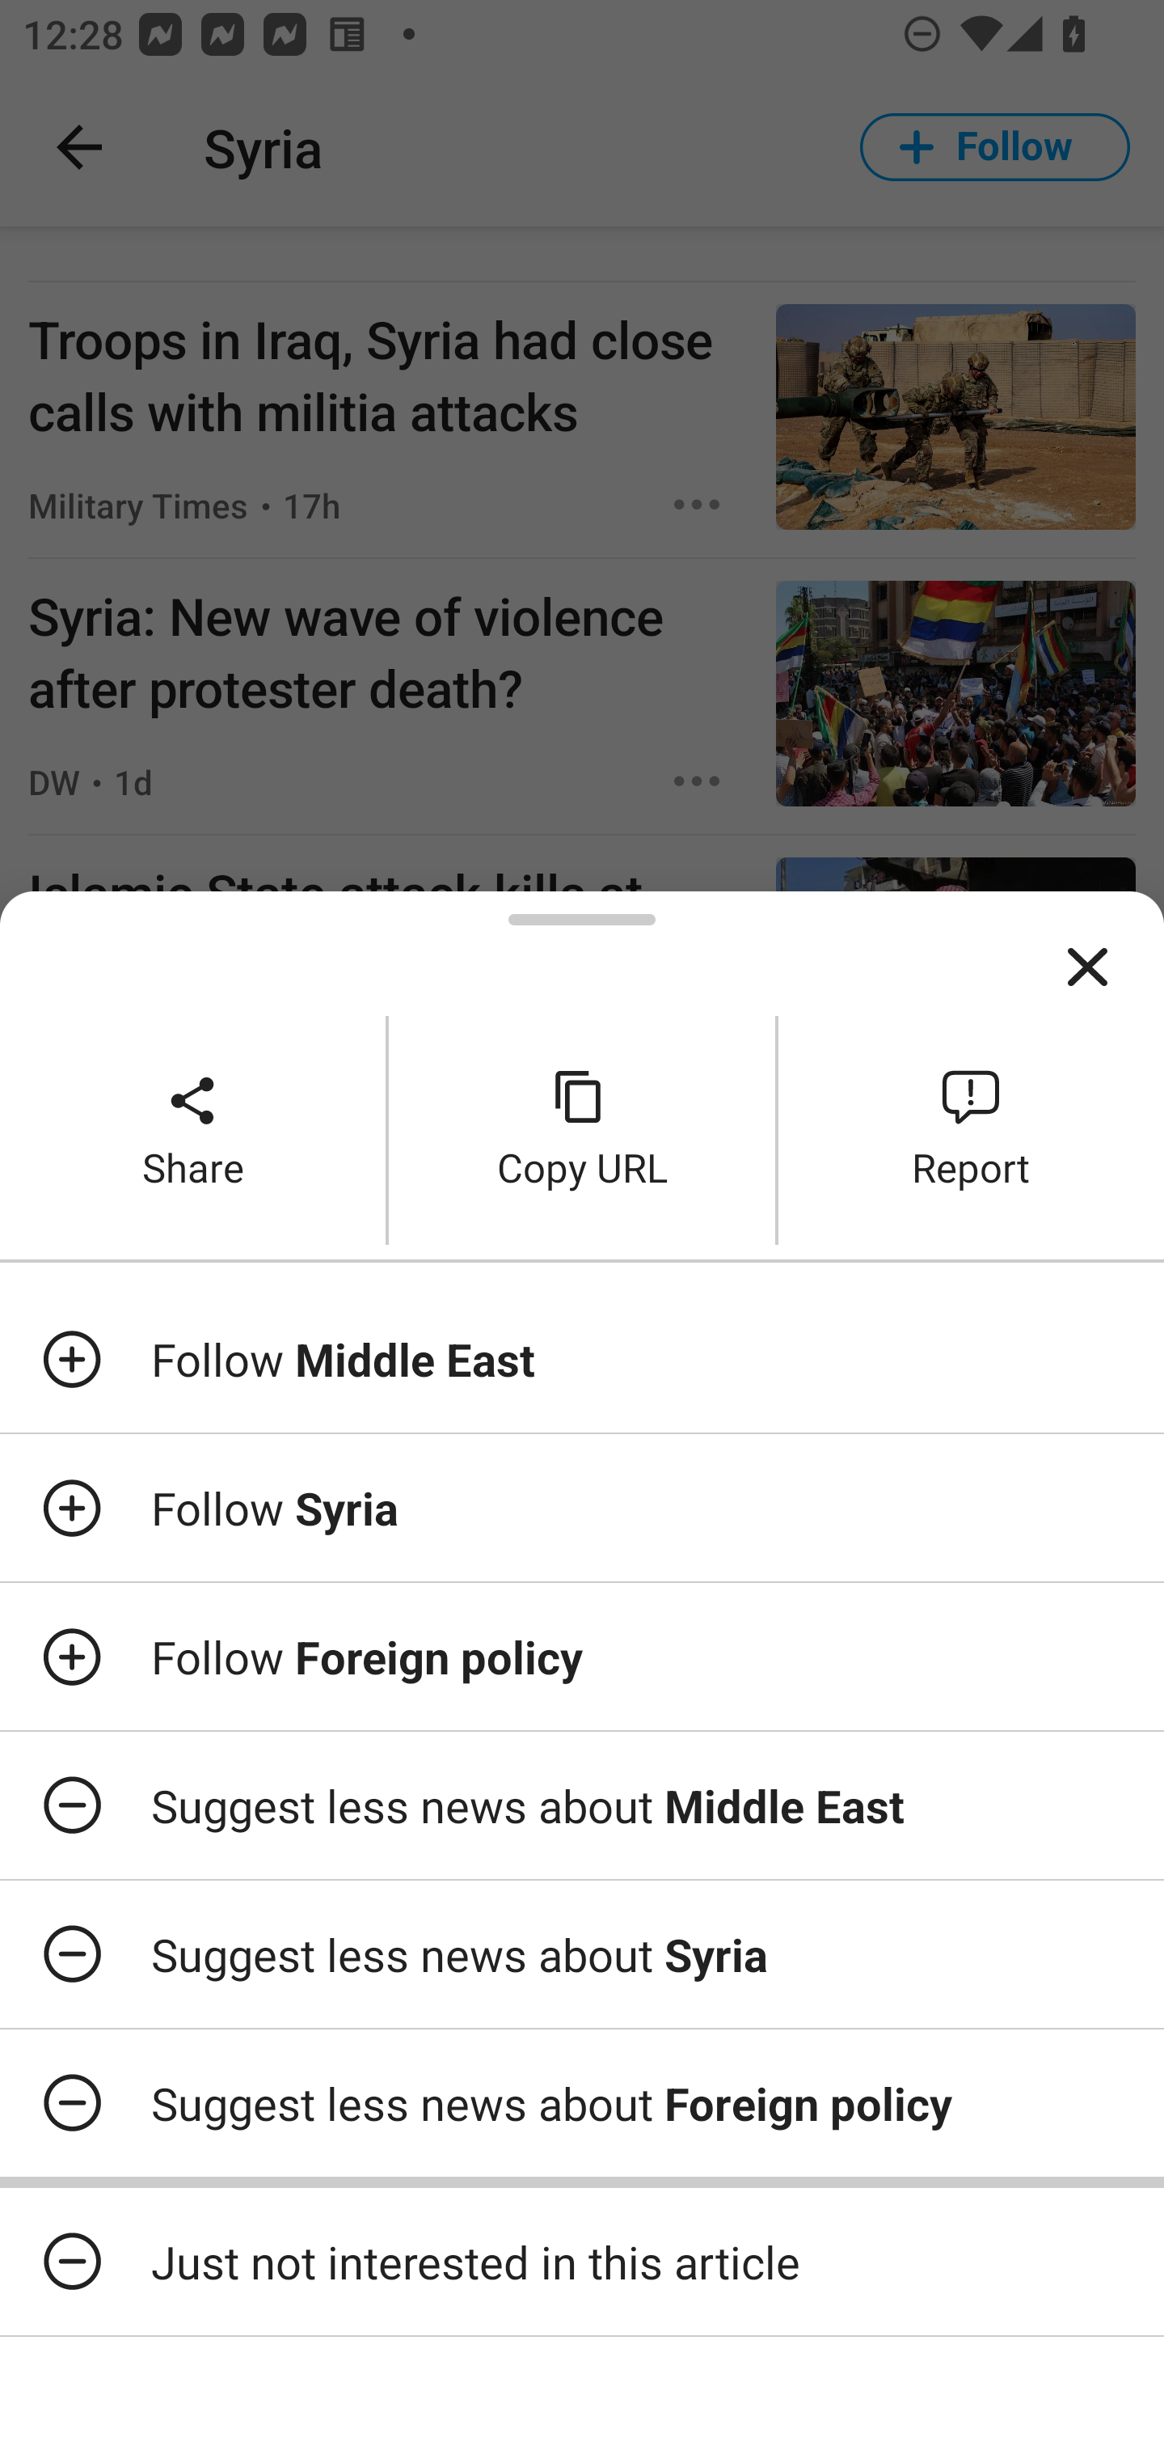 The width and height of the screenshot is (1164, 2459). I want to click on Copy URL, so click(582, 1129).